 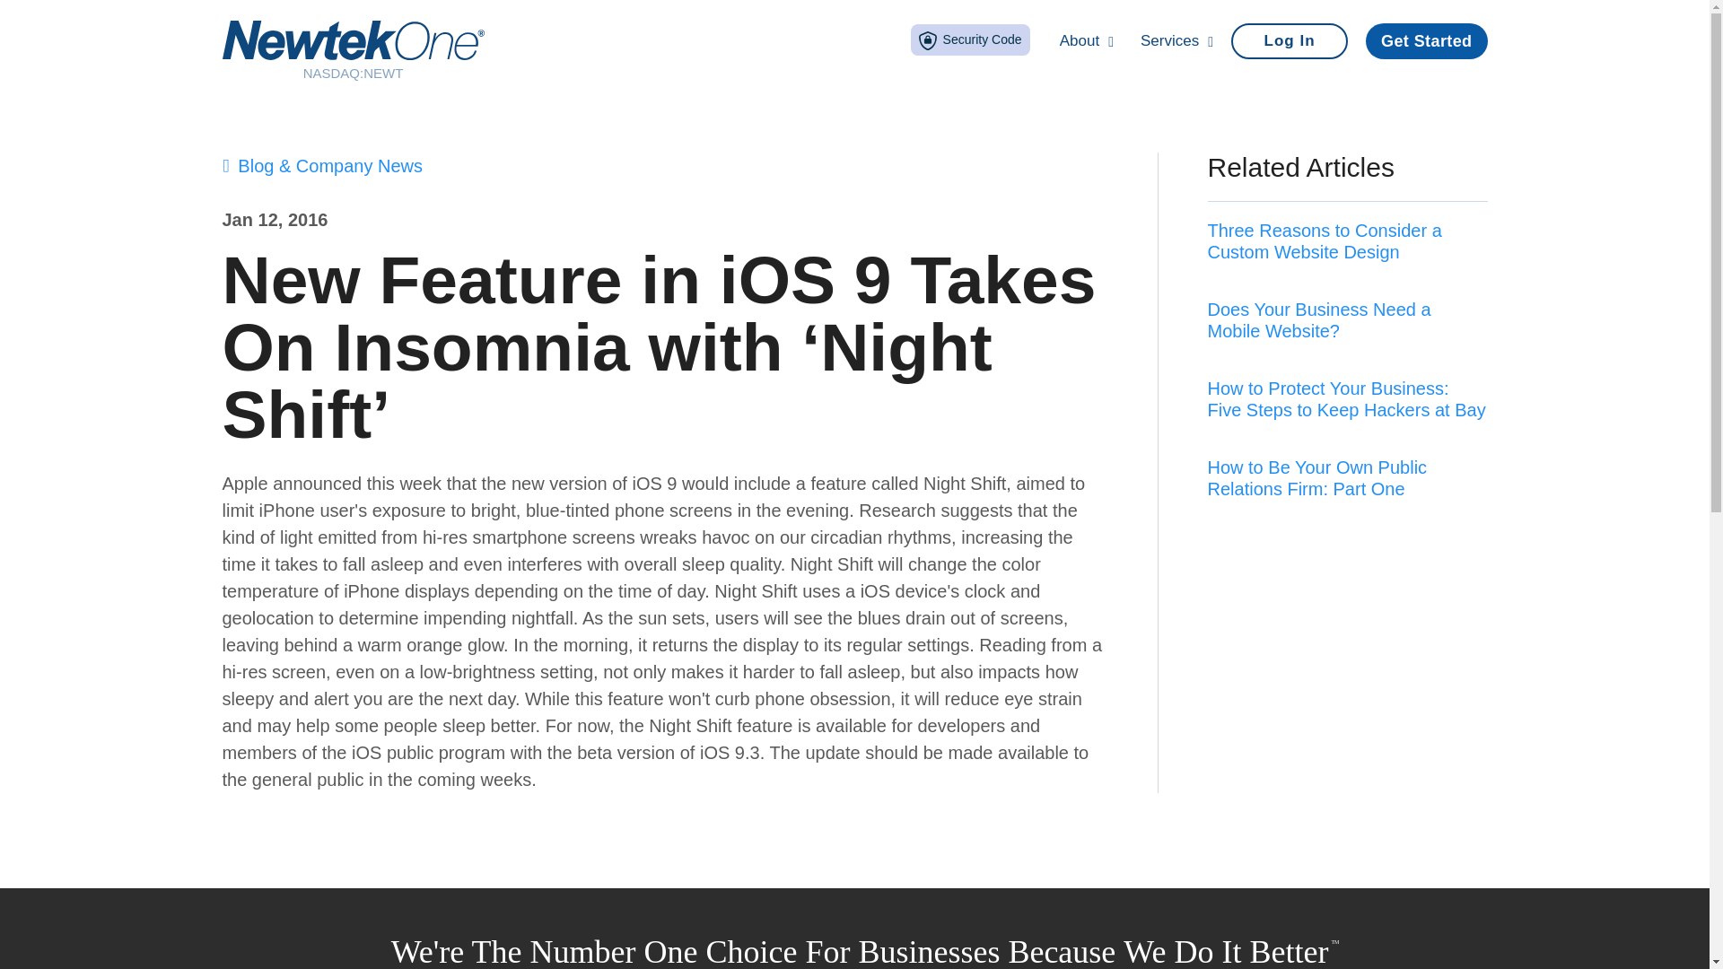 What do you see at coordinates (1086, 41) in the screenshot?
I see `About` at bounding box center [1086, 41].